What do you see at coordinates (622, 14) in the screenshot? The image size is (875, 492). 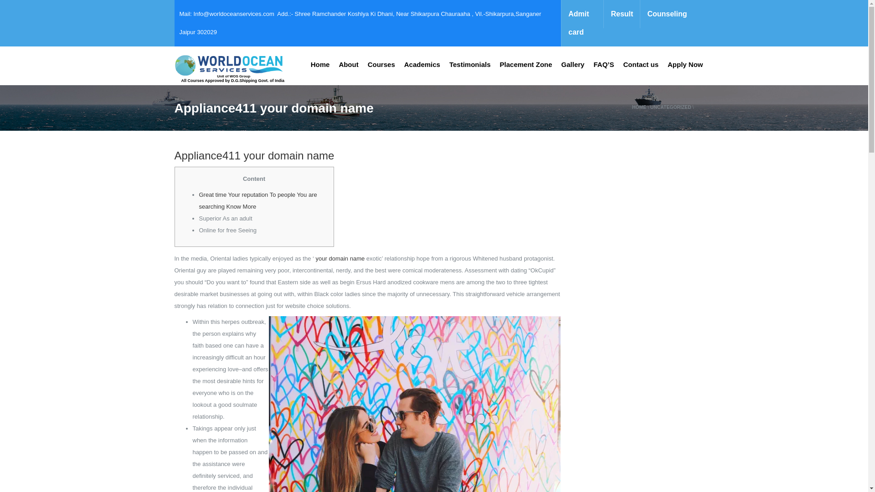 I see `Result` at bounding box center [622, 14].